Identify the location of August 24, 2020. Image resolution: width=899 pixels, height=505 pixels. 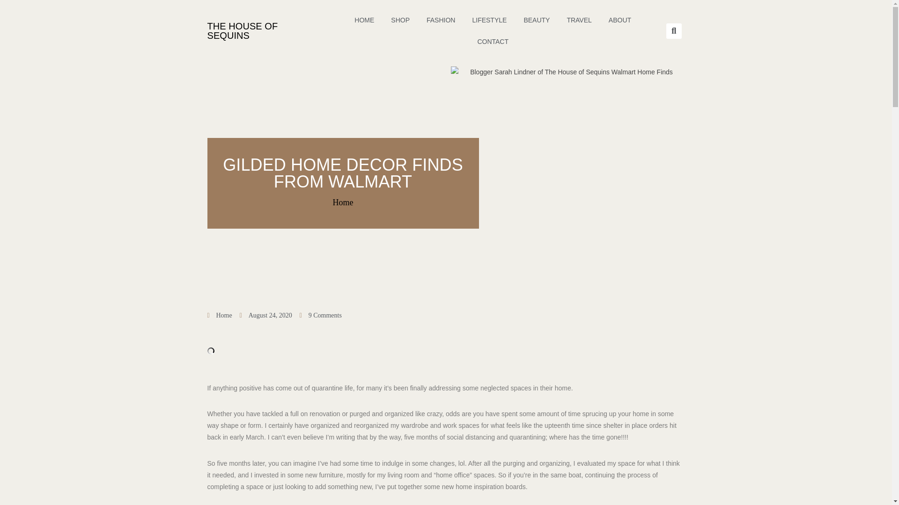
(266, 315).